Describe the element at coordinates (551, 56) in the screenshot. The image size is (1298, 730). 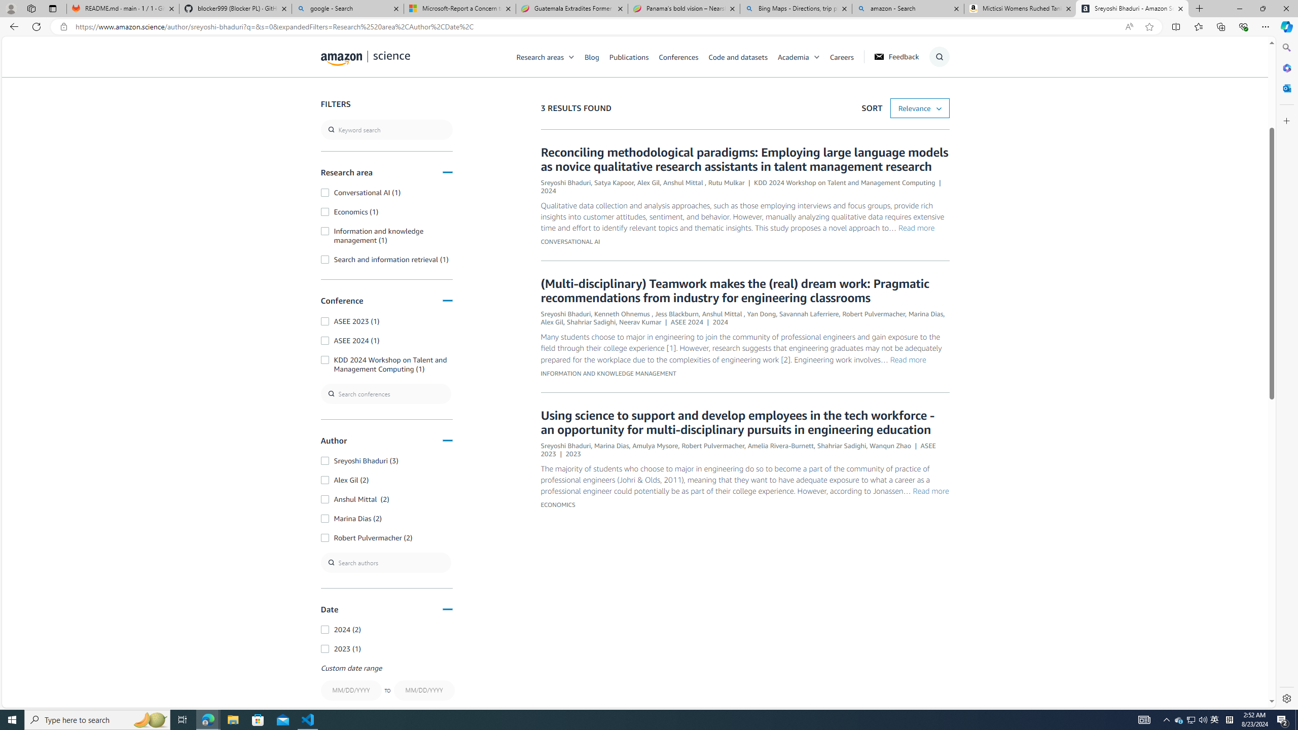
I see `Research areas` at that location.